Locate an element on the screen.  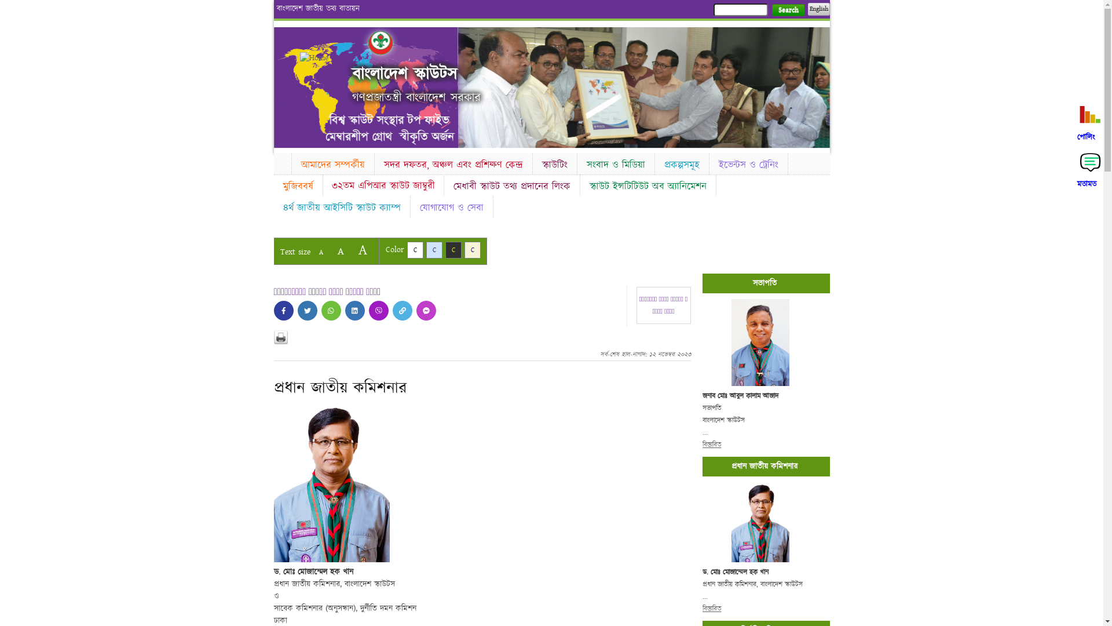
C is located at coordinates (415, 250).